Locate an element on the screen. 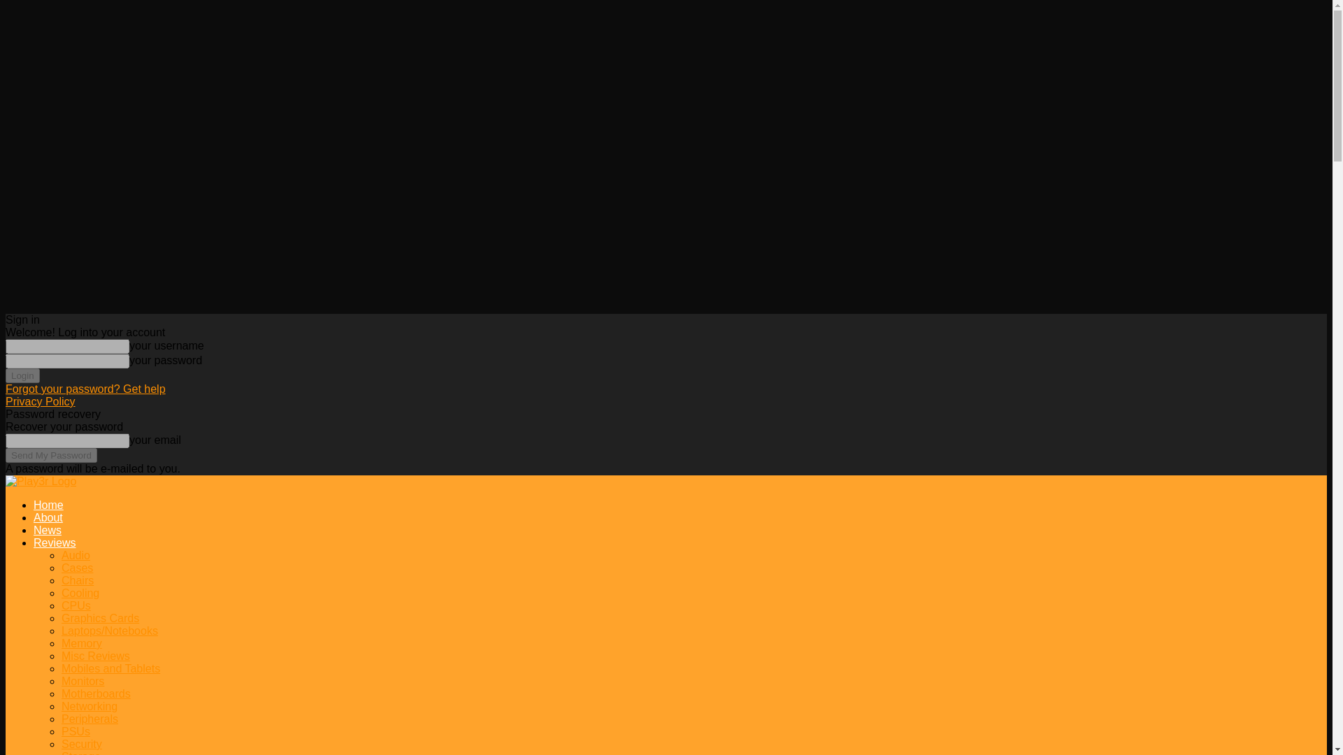 The width and height of the screenshot is (1343, 755). Cases is located at coordinates (77, 568).